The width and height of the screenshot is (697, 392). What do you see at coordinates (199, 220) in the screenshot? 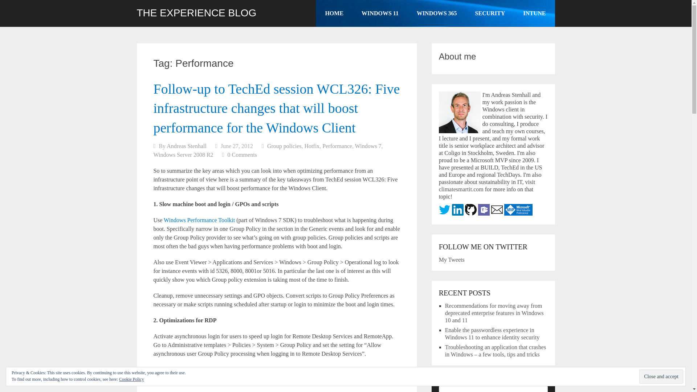
I see `Windows Performance Toolkit` at bounding box center [199, 220].